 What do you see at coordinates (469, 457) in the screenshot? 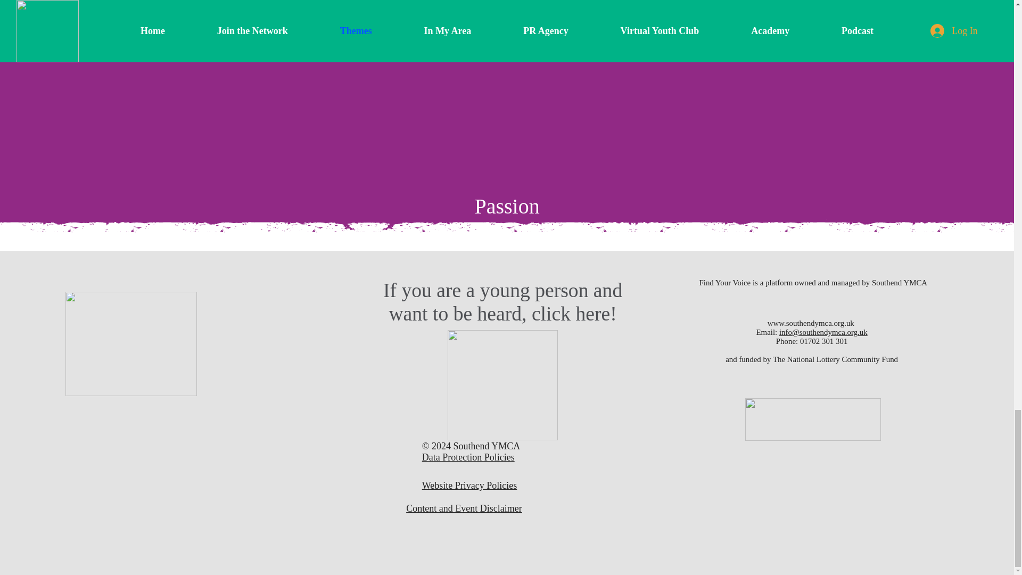
I see `Data Protection Policies ` at bounding box center [469, 457].